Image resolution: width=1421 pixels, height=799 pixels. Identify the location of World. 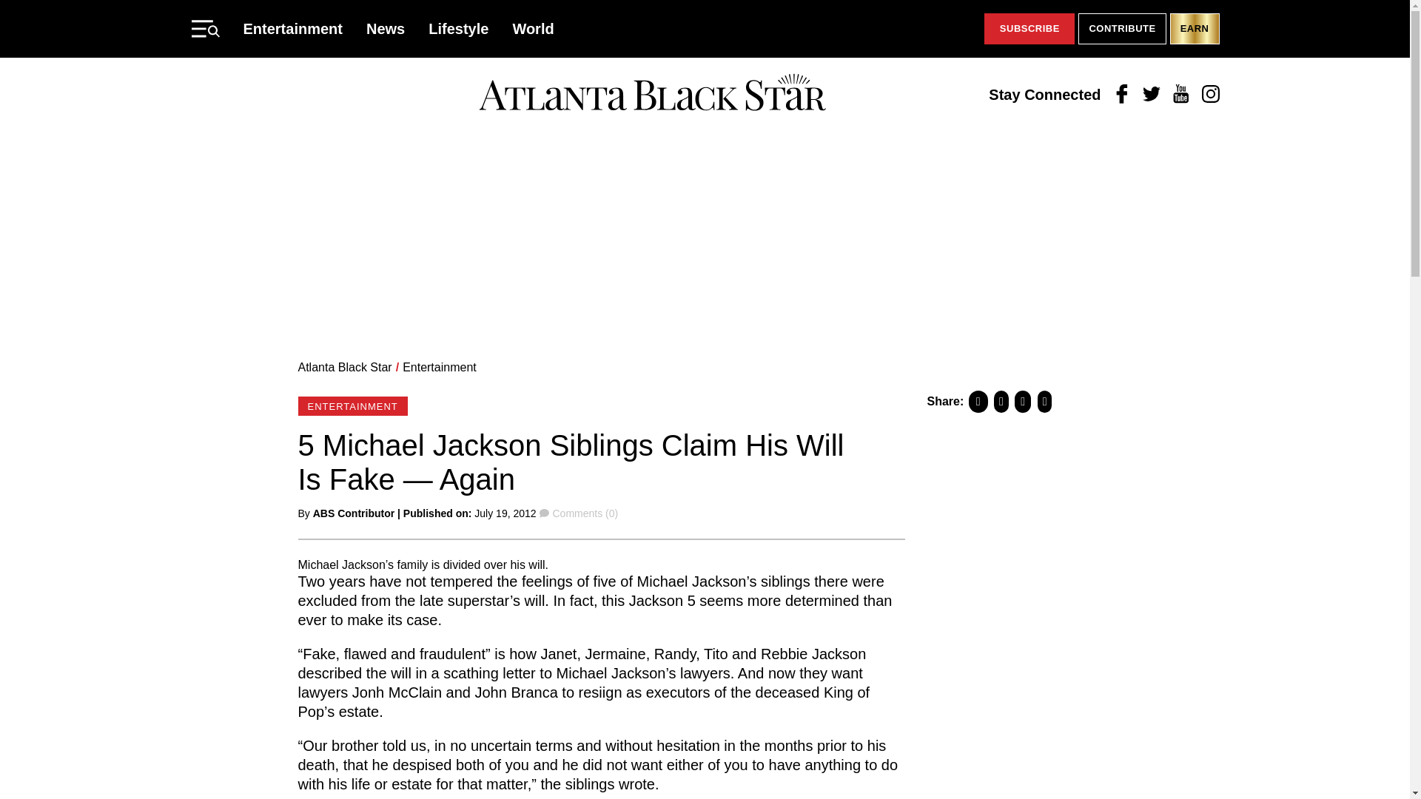
(533, 28).